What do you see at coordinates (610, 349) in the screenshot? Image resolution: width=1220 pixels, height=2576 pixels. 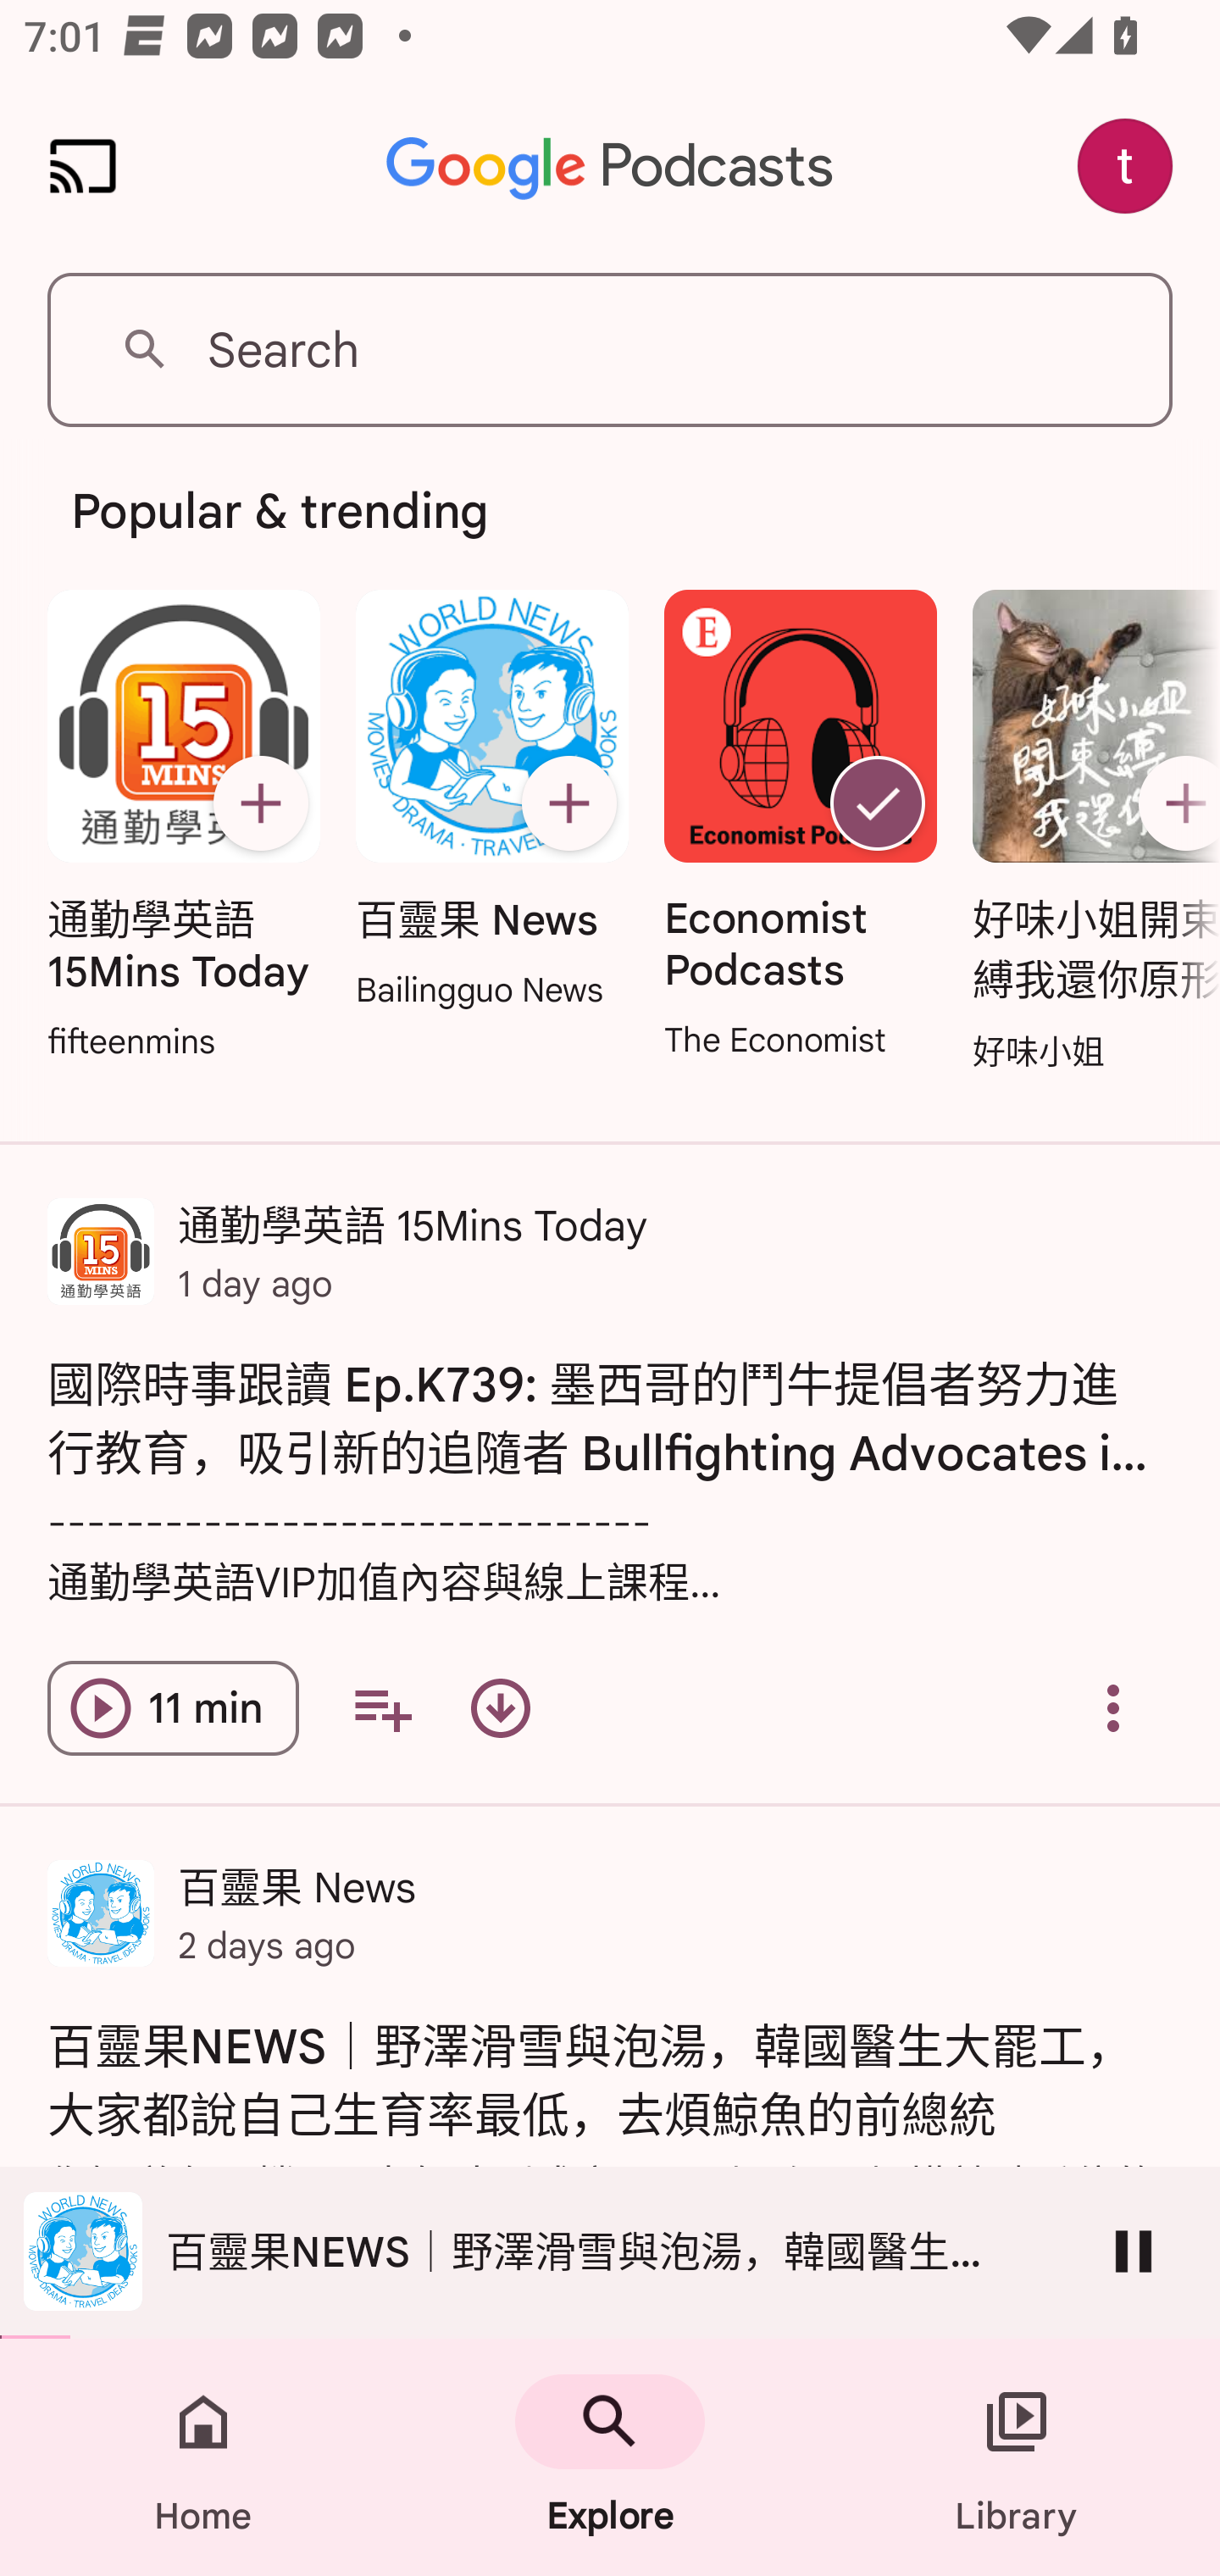 I see `Search` at bounding box center [610, 349].